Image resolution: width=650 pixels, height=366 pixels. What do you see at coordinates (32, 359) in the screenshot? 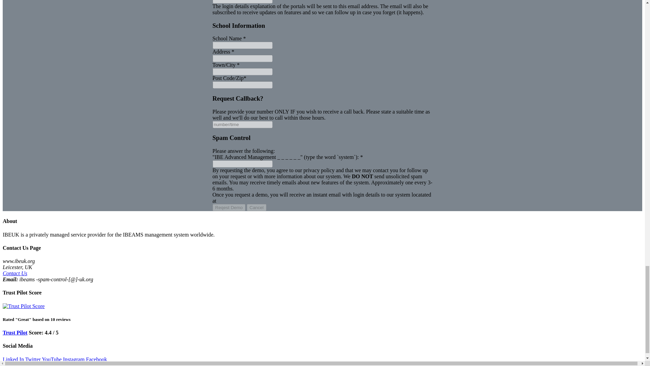
I see `Twitter` at bounding box center [32, 359].